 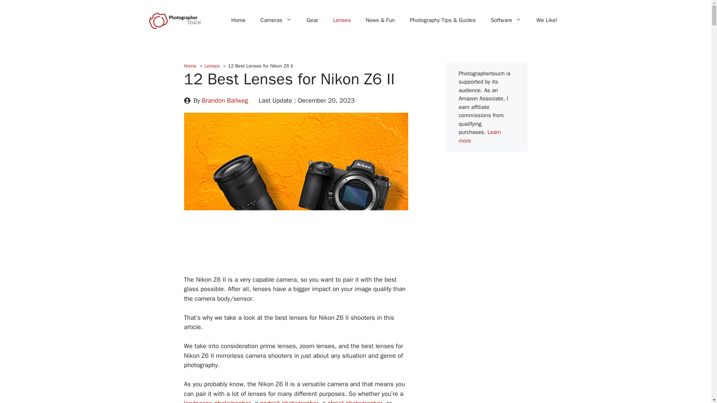 I want to click on Software, so click(x=506, y=20).